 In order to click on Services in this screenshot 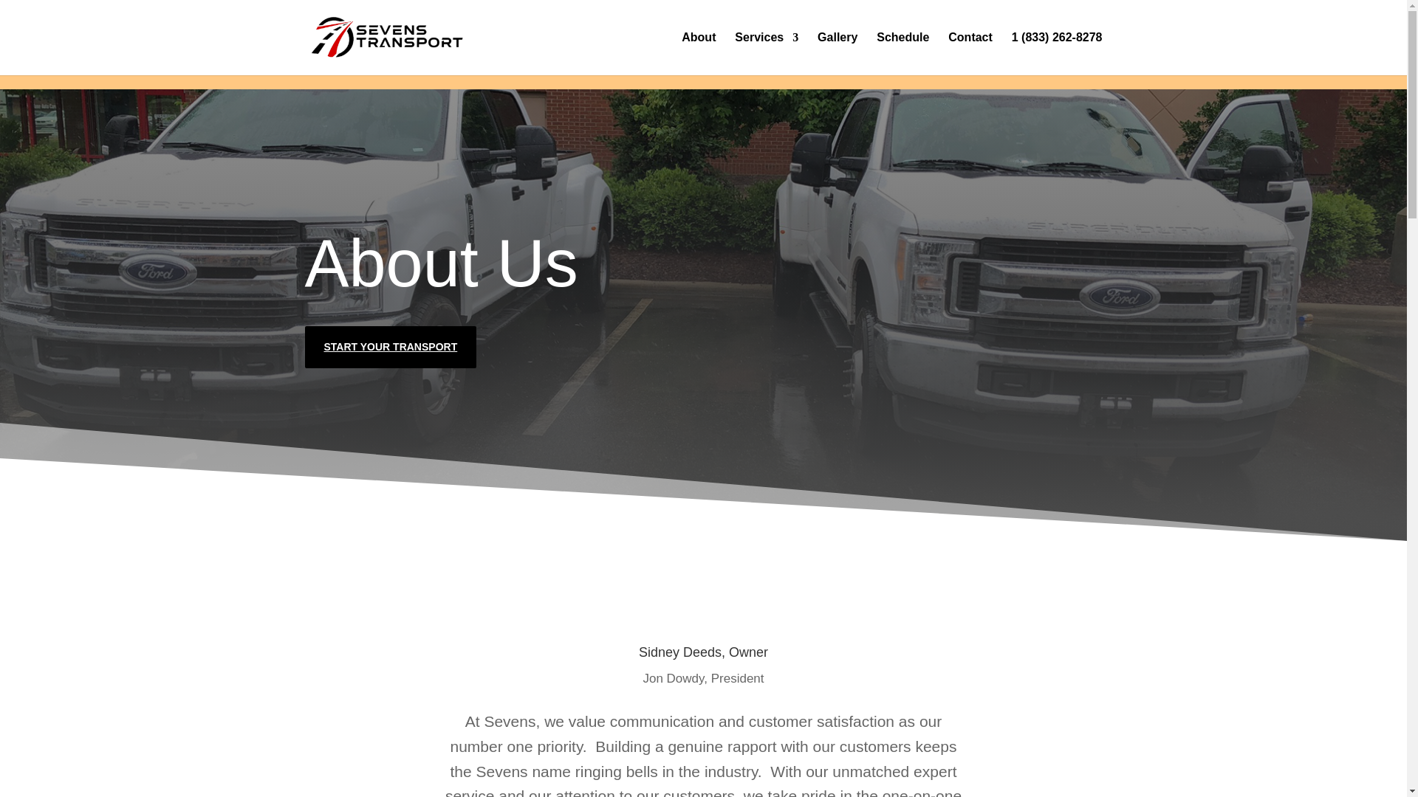, I will do `click(766, 53)`.